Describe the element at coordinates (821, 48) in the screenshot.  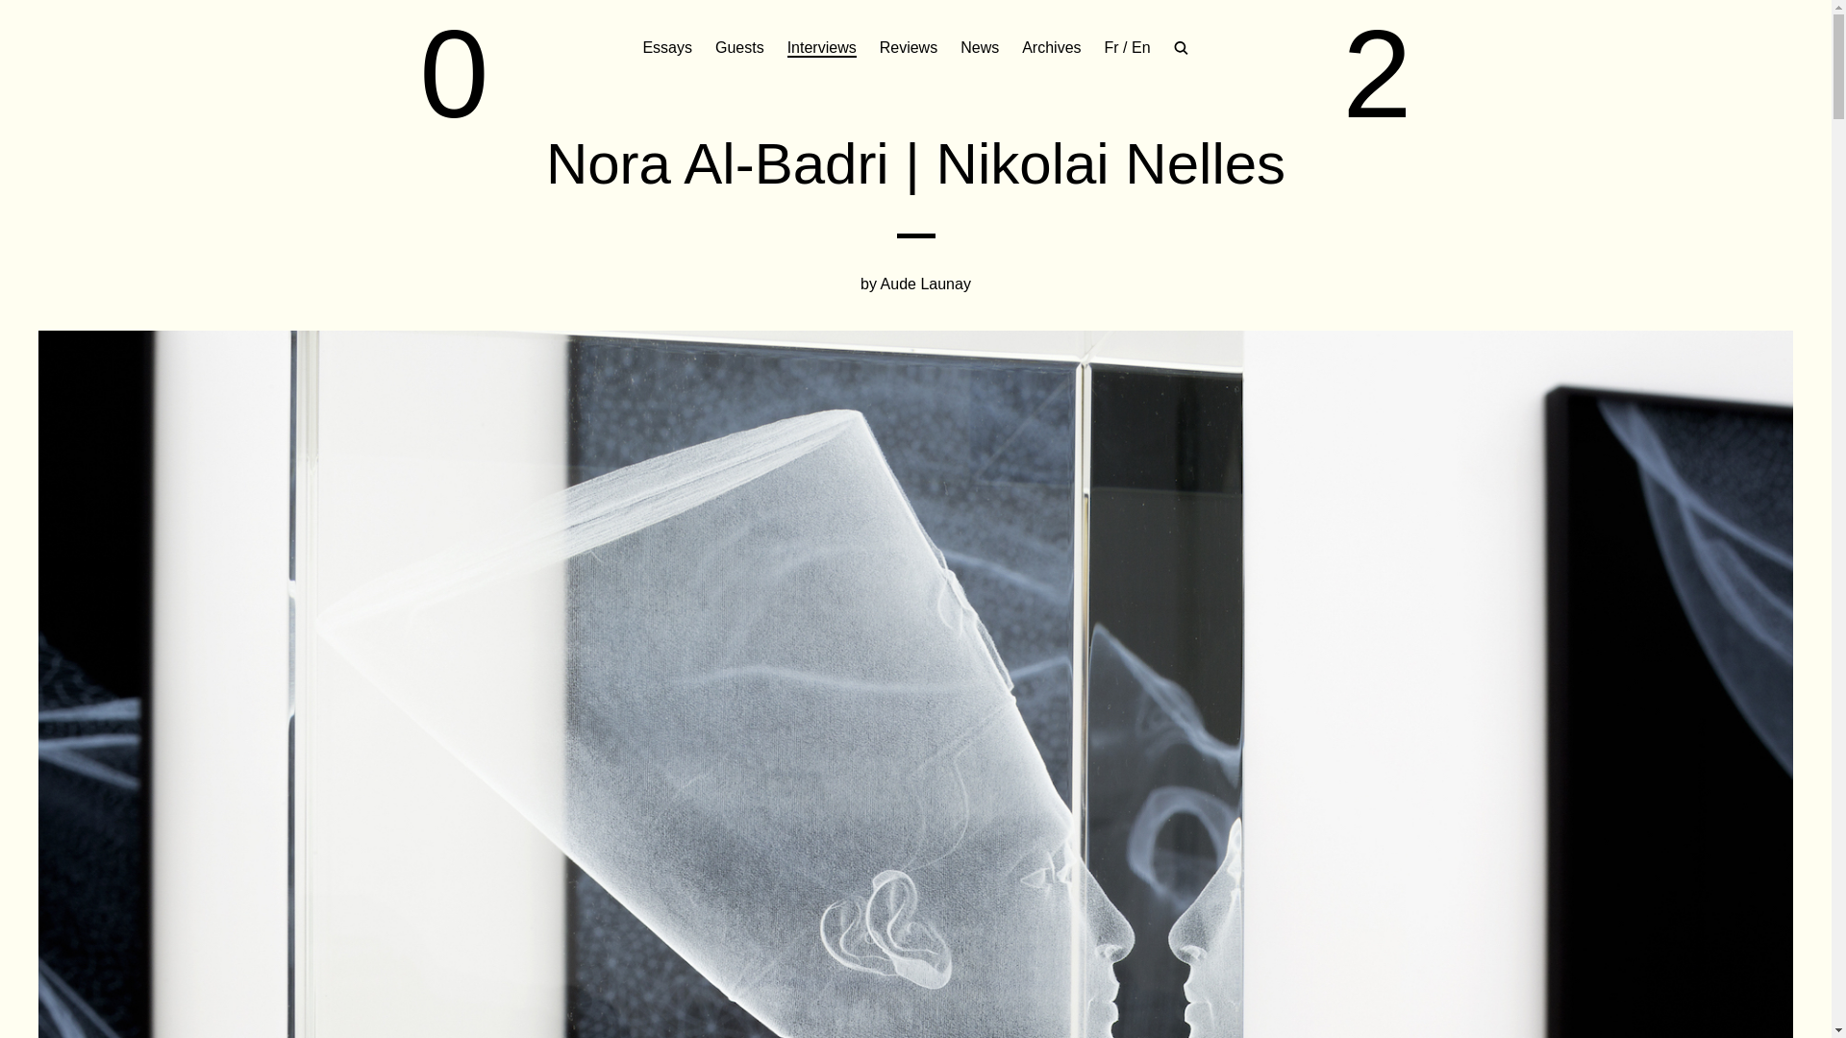
I see `Interviews` at that location.